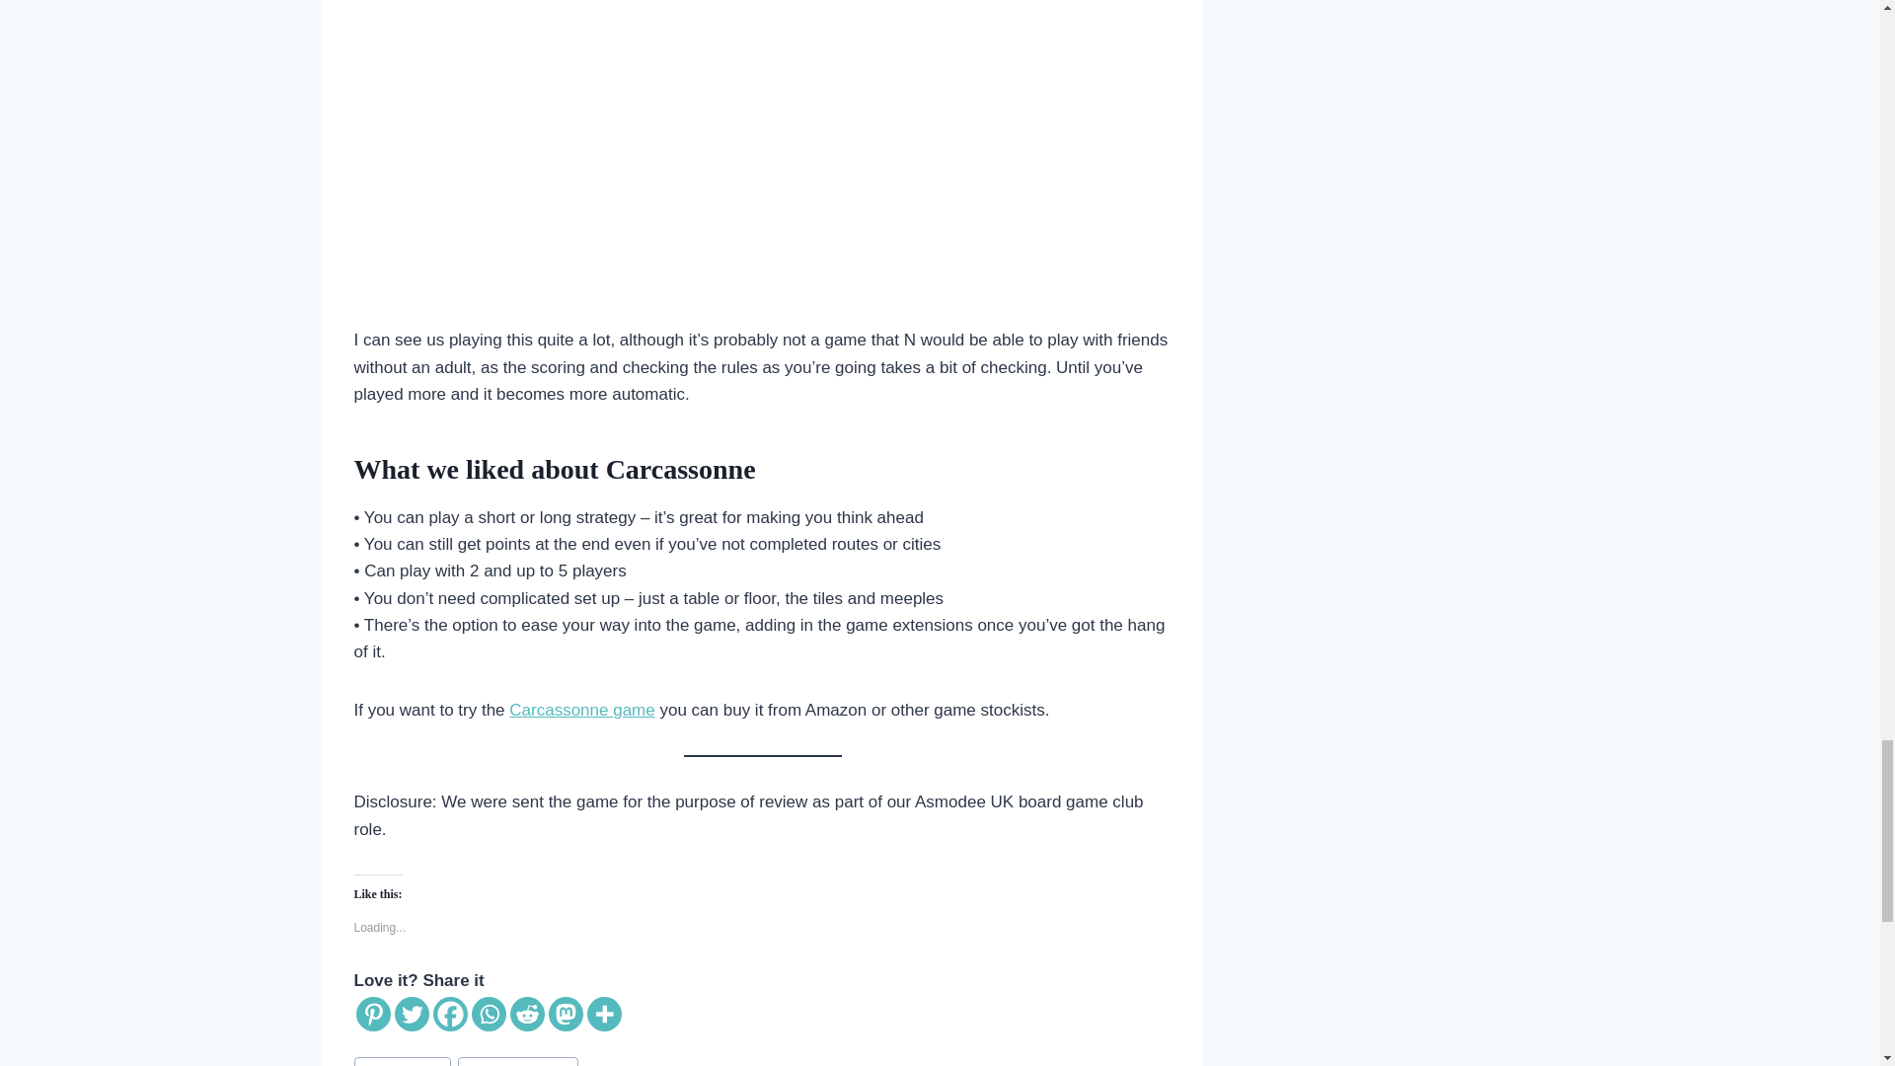 The width and height of the screenshot is (1895, 1066). Describe the element at coordinates (448, 1014) in the screenshot. I see `Facebook` at that location.